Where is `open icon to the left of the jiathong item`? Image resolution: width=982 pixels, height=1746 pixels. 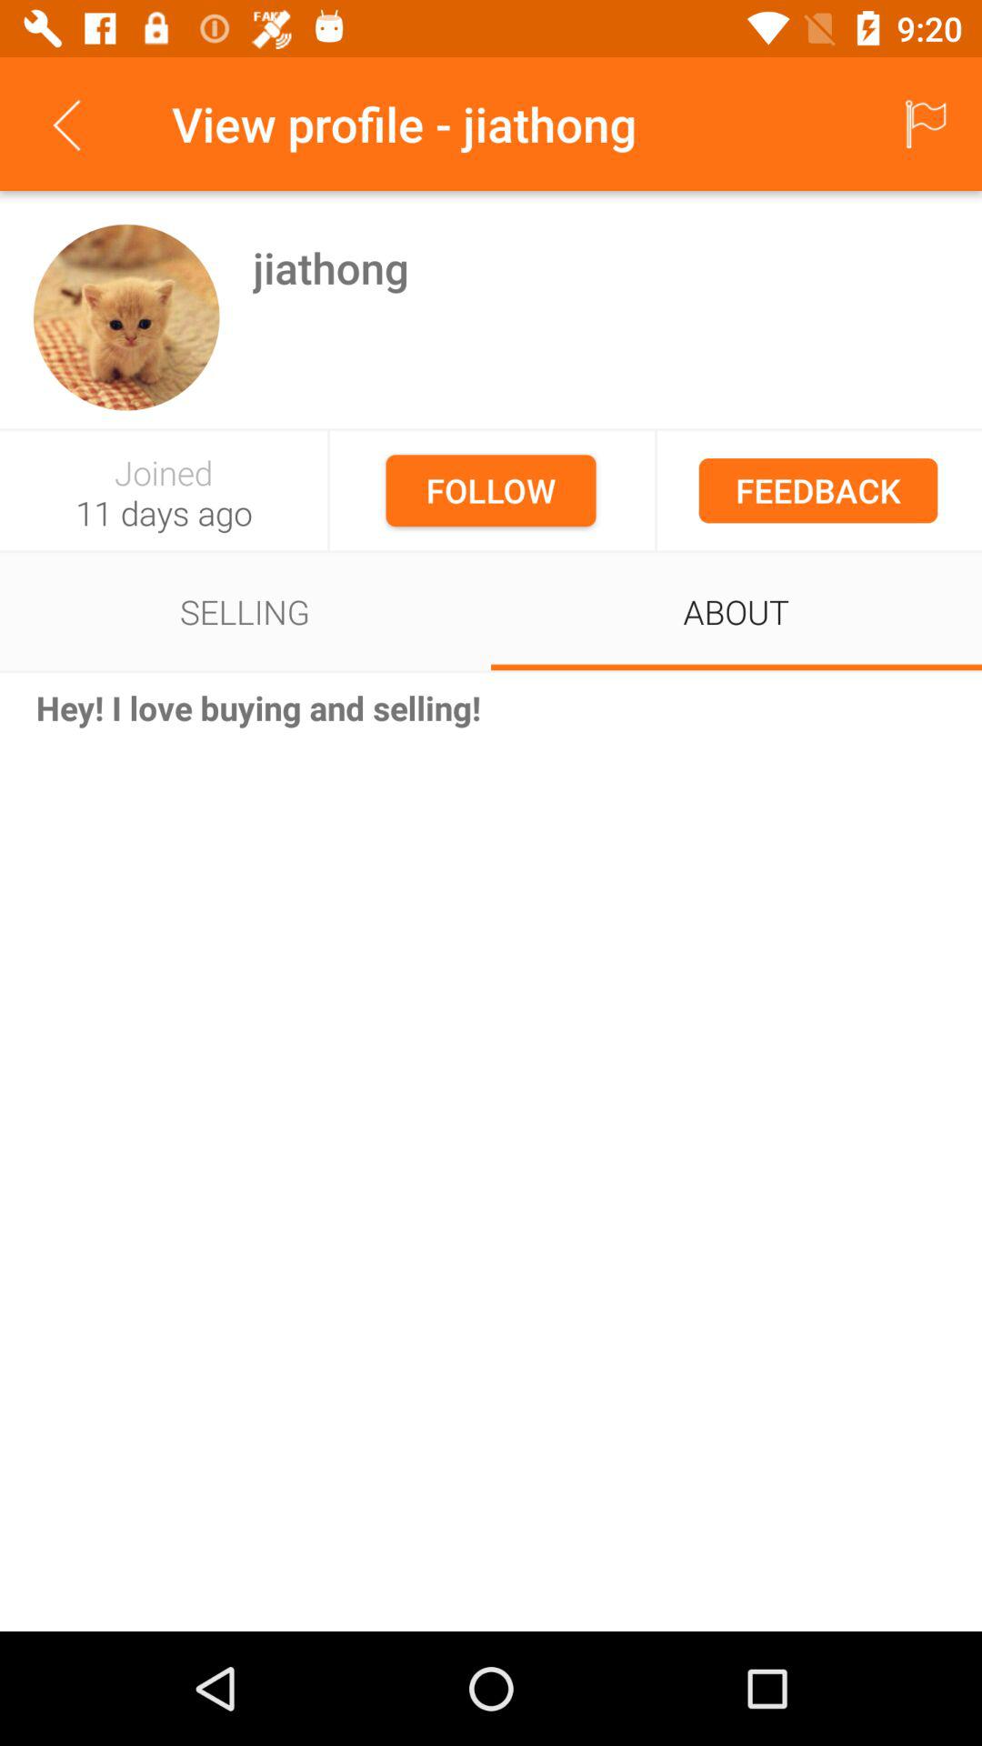
open icon to the left of the jiathong item is located at coordinates (125, 316).